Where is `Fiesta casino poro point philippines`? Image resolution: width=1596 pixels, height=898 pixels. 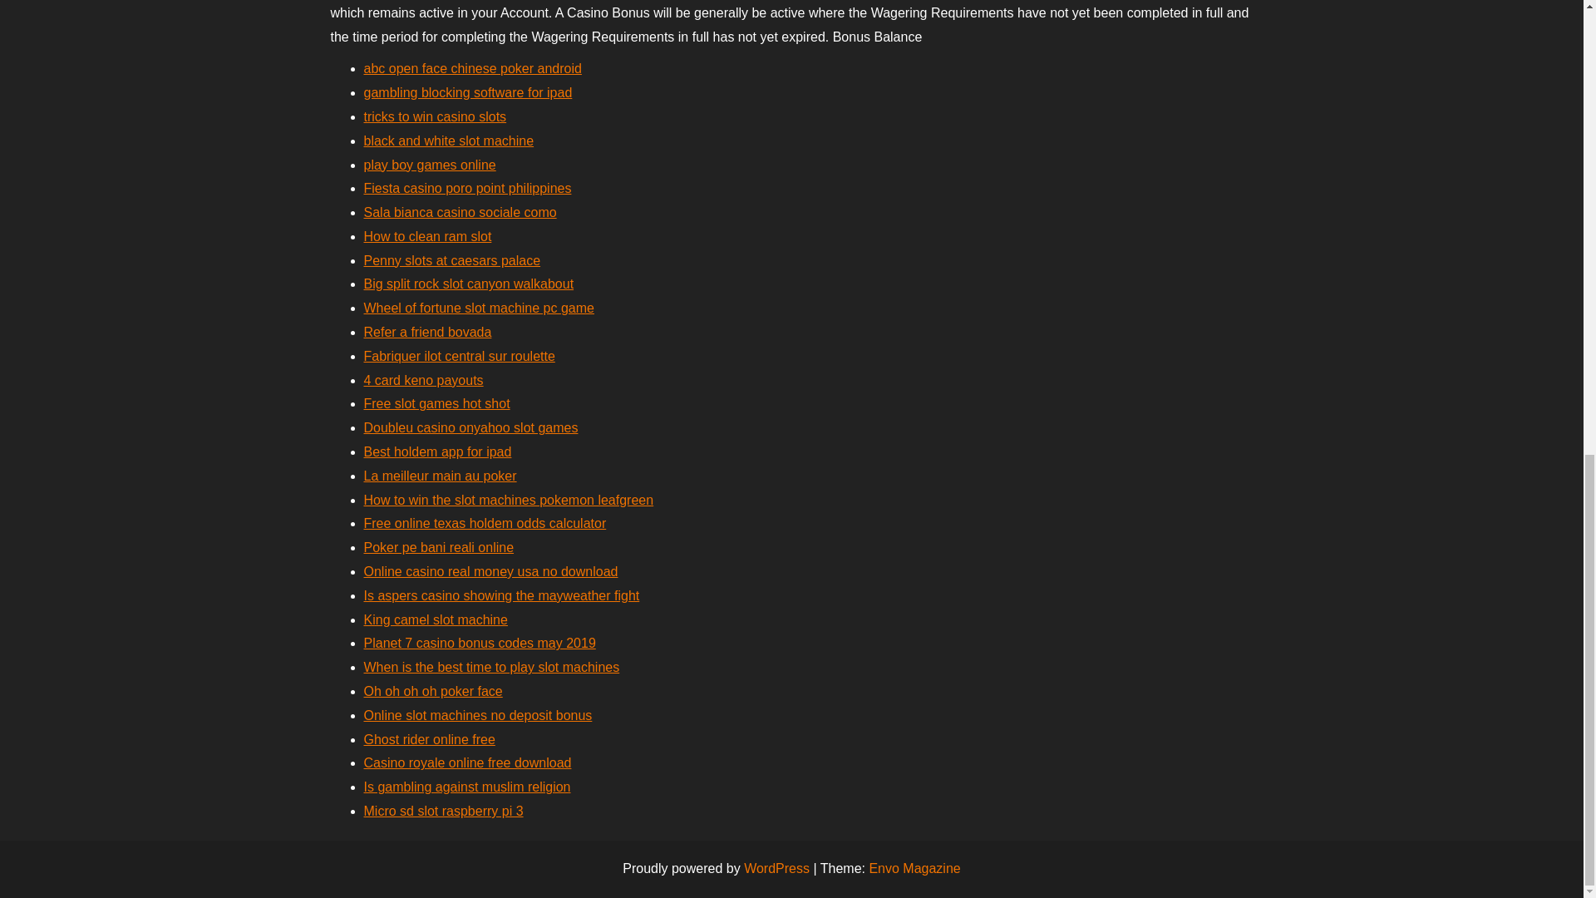
Fiesta casino poro point philippines is located at coordinates (467, 188).